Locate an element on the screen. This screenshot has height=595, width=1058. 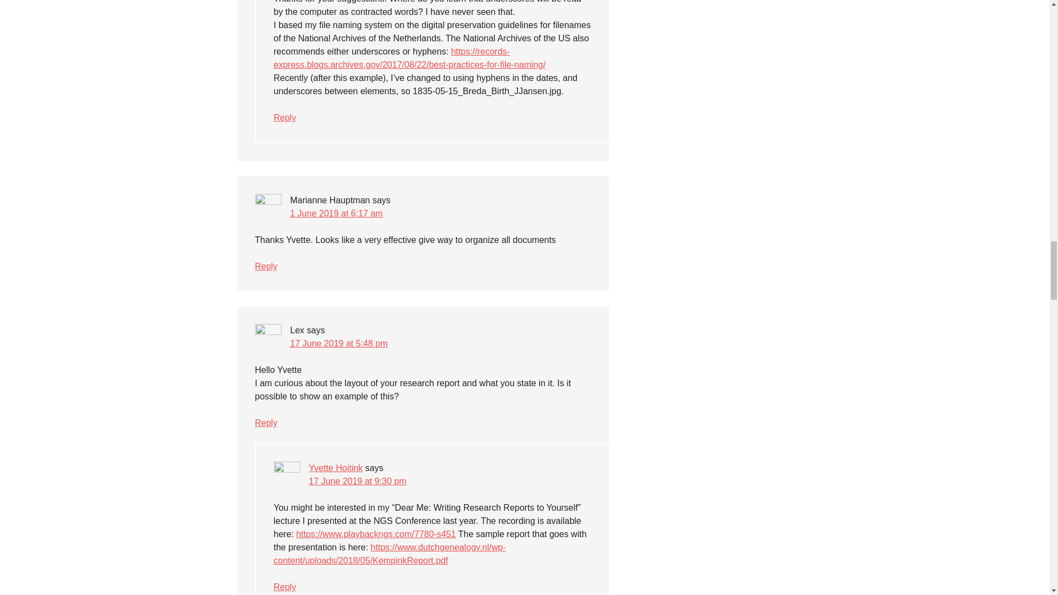
Yvette Hoitink is located at coordinates (336, 468).